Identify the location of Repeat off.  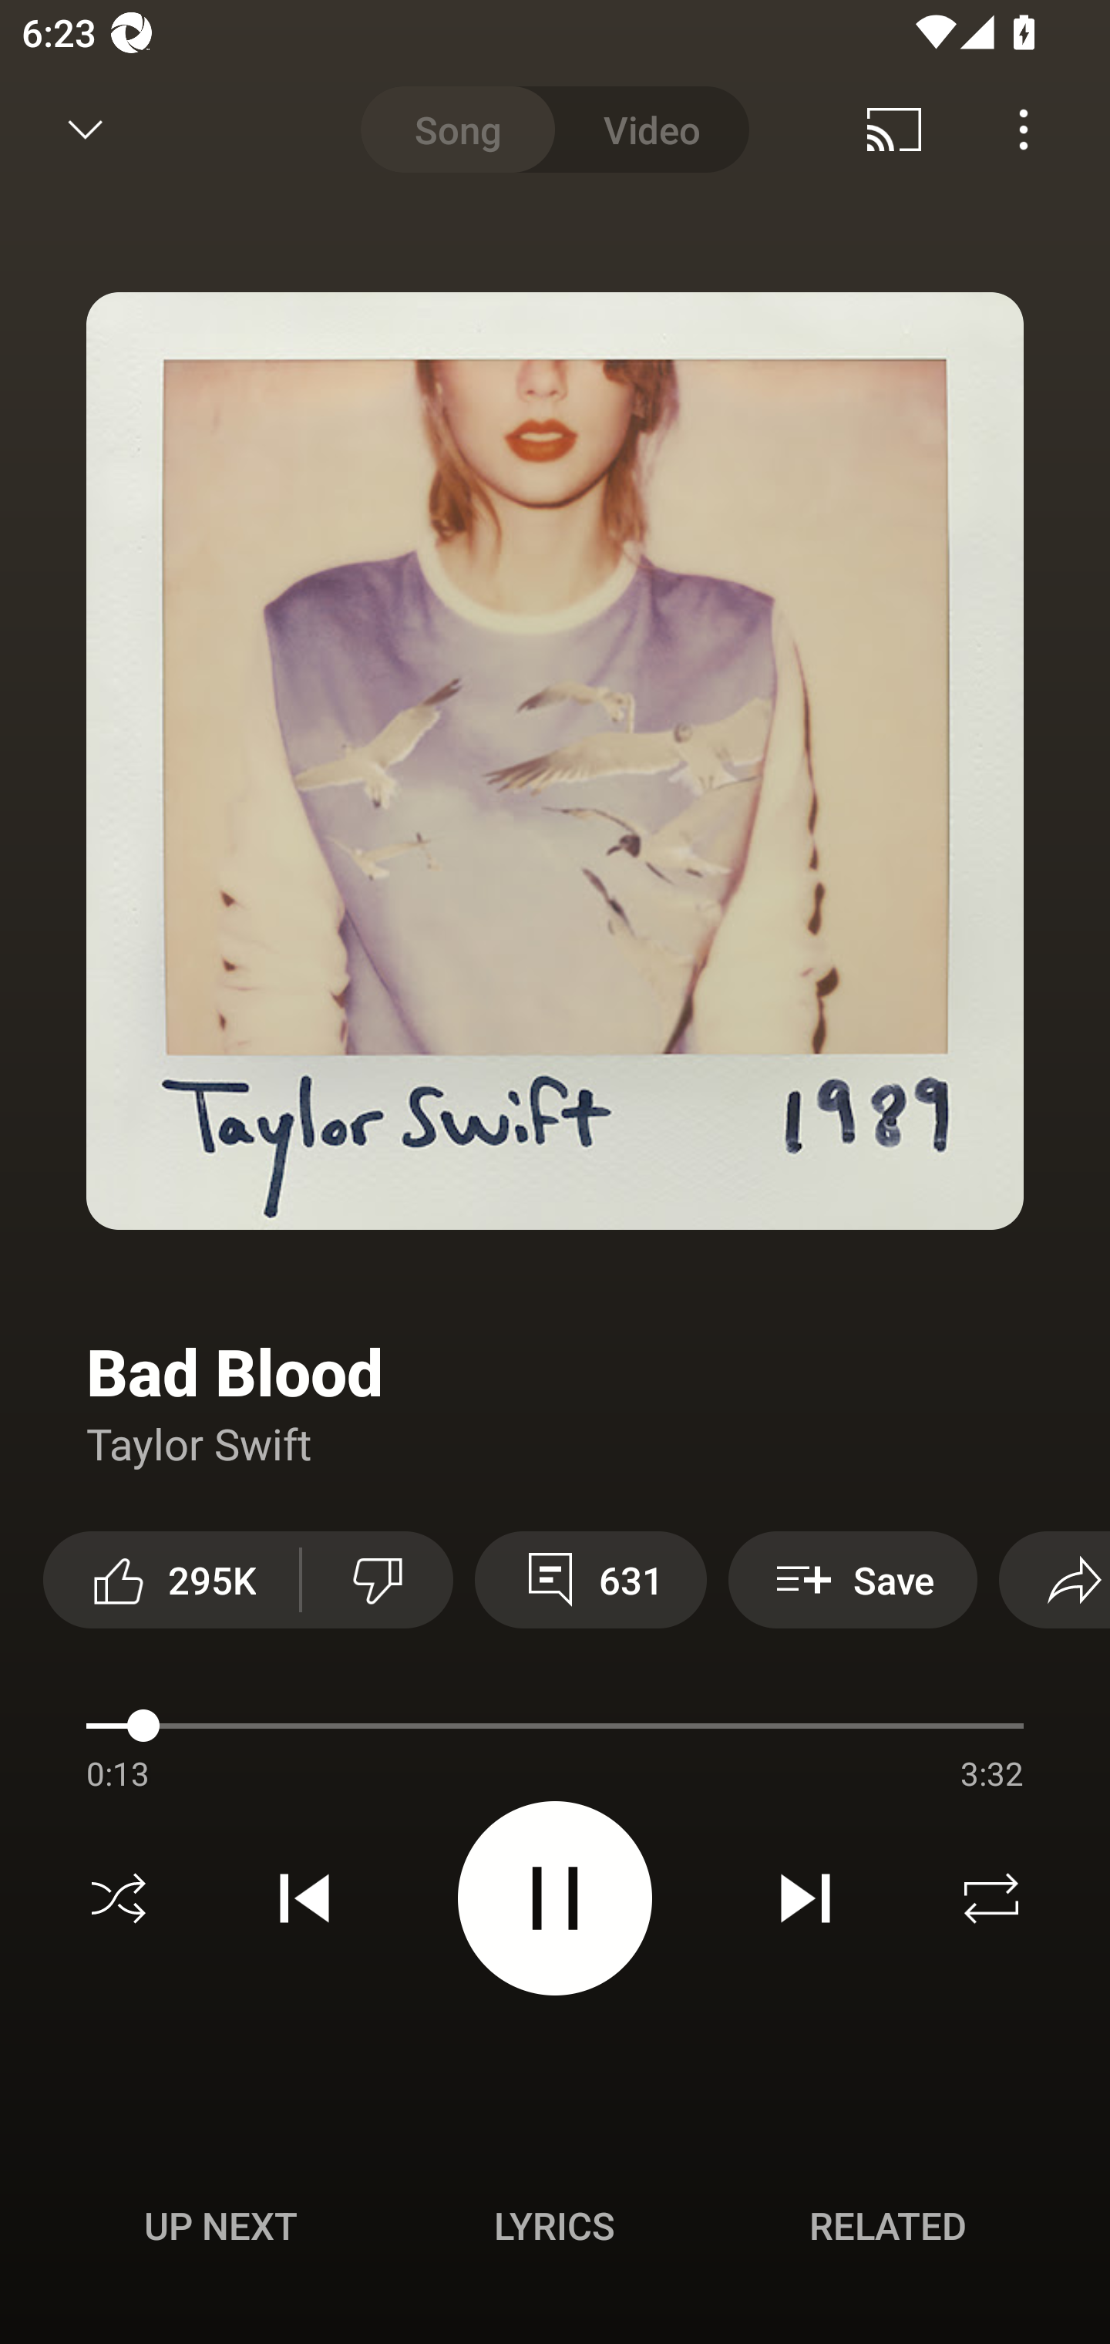
(991, 1898).